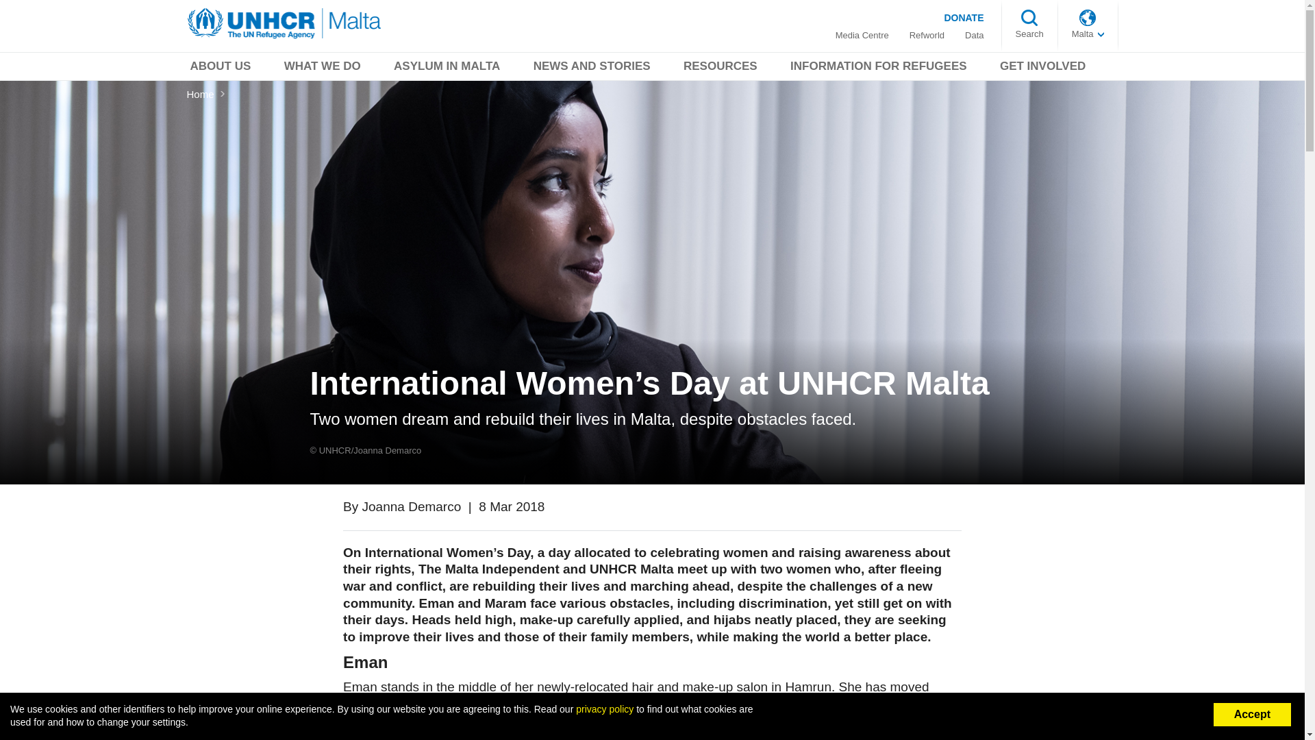 The width and height of the screenshot is (1315, 740). What do you see at coordinates (220, 69) in the screenshot?
I see `ABOUT US` at bounding box center [220, 69].